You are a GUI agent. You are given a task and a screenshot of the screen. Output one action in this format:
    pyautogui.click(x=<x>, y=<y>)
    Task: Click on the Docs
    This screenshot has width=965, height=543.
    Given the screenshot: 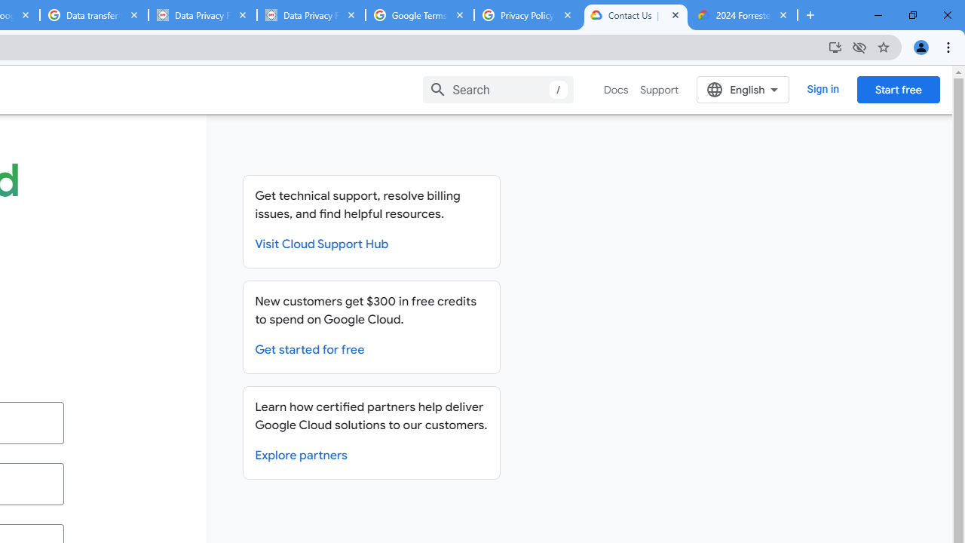 What is the action you would take?
    pyautogui.click(x=617, y=90)
    